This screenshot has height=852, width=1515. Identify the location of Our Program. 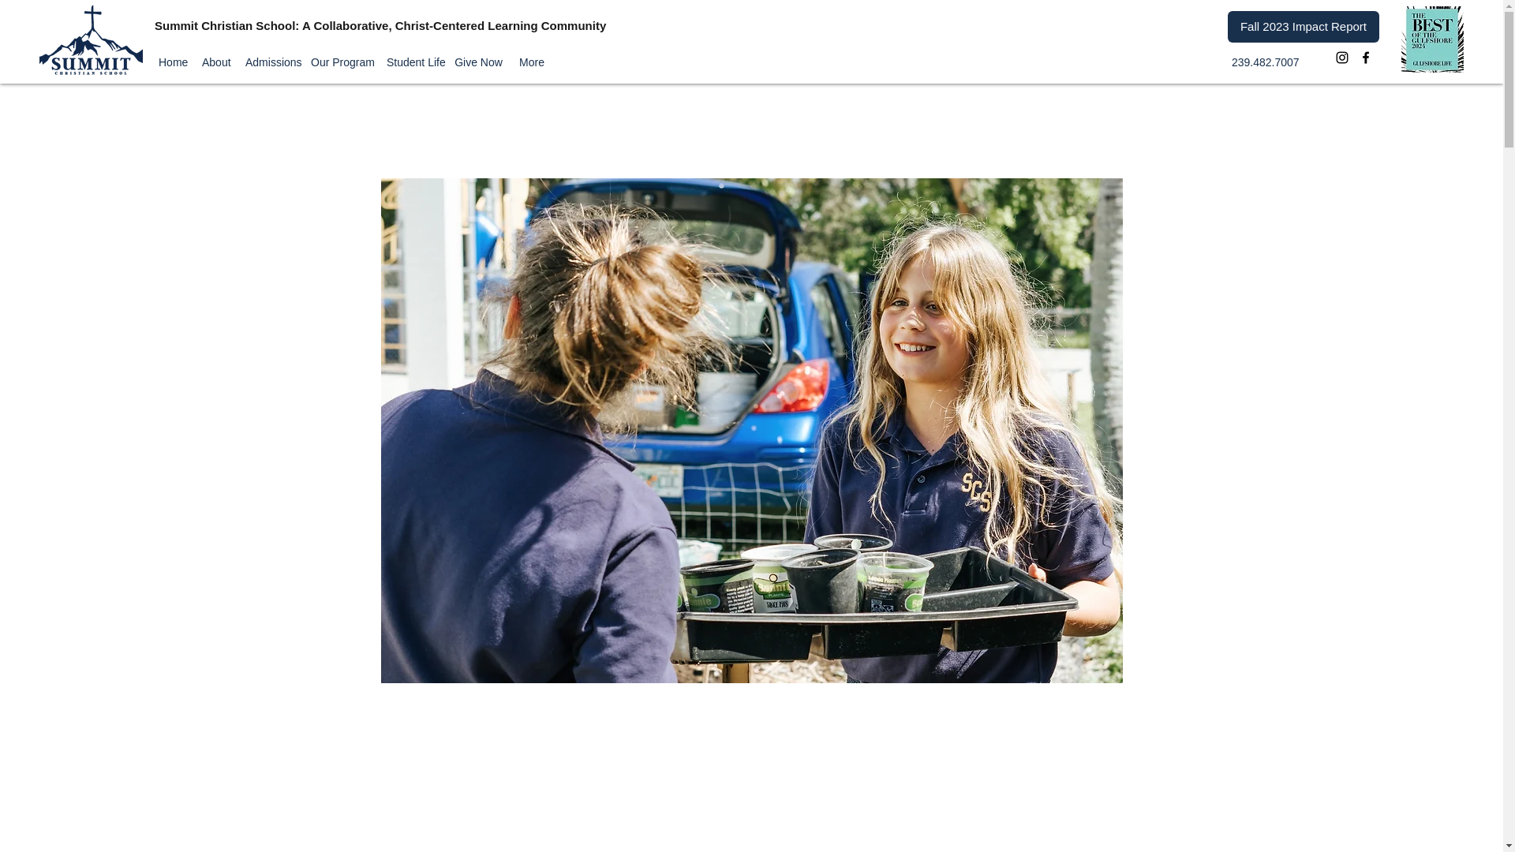
(341, 63).